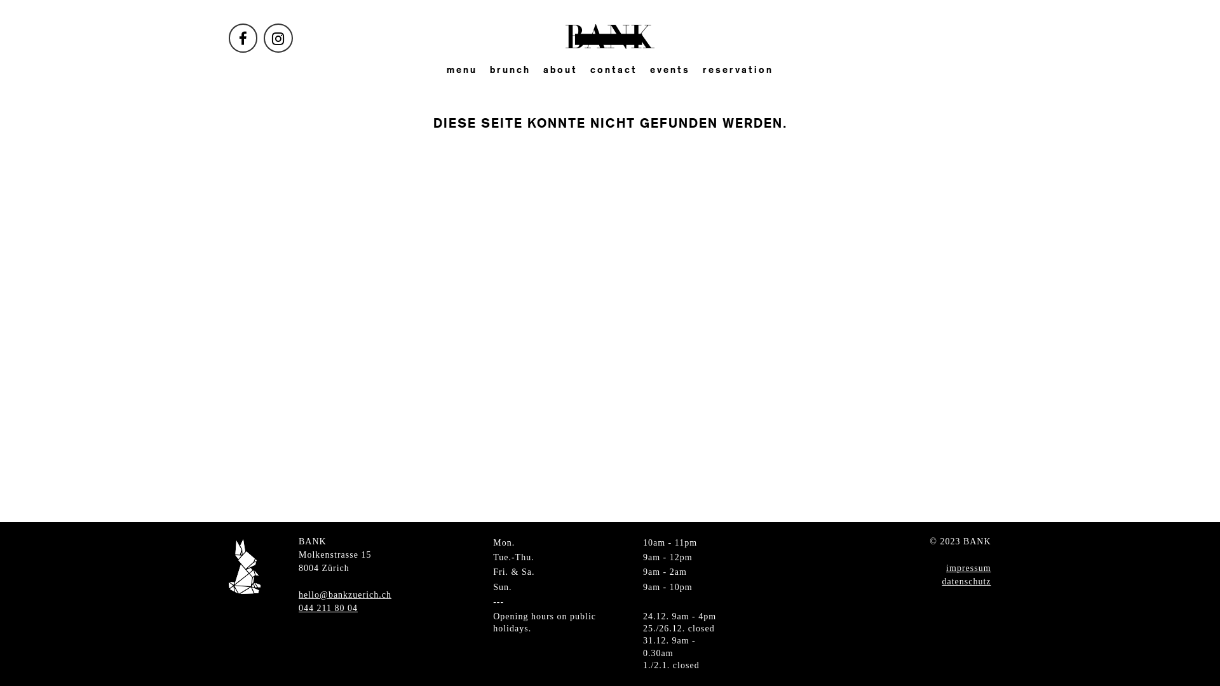 The width and height of the screenshot is (1220, 686). What do you see at coordinates (968, 568) in the screenshot?
I see `impressum` at bounding box center [968, 568].